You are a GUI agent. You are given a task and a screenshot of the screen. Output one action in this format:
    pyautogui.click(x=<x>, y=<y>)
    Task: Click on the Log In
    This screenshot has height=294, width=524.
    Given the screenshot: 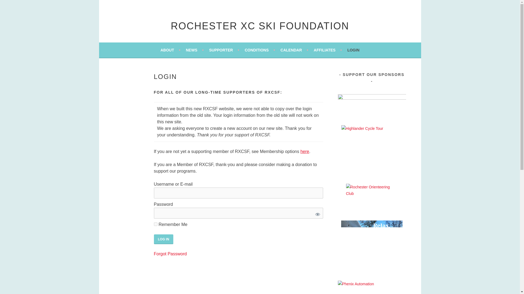 What is the action you would take?
    pyautogui.click(x=164, y=239)
    